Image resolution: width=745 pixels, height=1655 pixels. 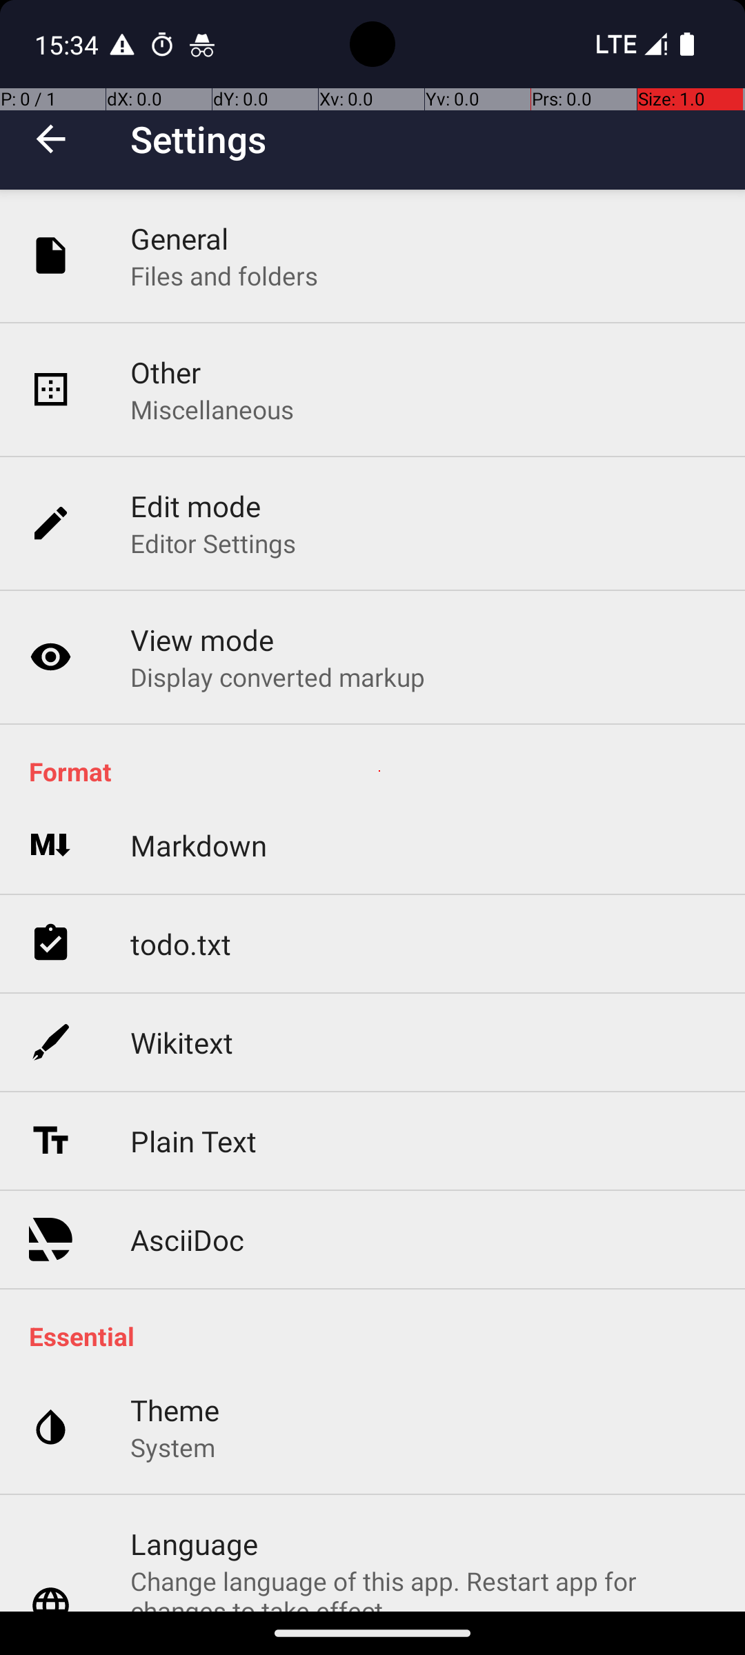 I want to click on Files and folders, so click(x=224, y=276).